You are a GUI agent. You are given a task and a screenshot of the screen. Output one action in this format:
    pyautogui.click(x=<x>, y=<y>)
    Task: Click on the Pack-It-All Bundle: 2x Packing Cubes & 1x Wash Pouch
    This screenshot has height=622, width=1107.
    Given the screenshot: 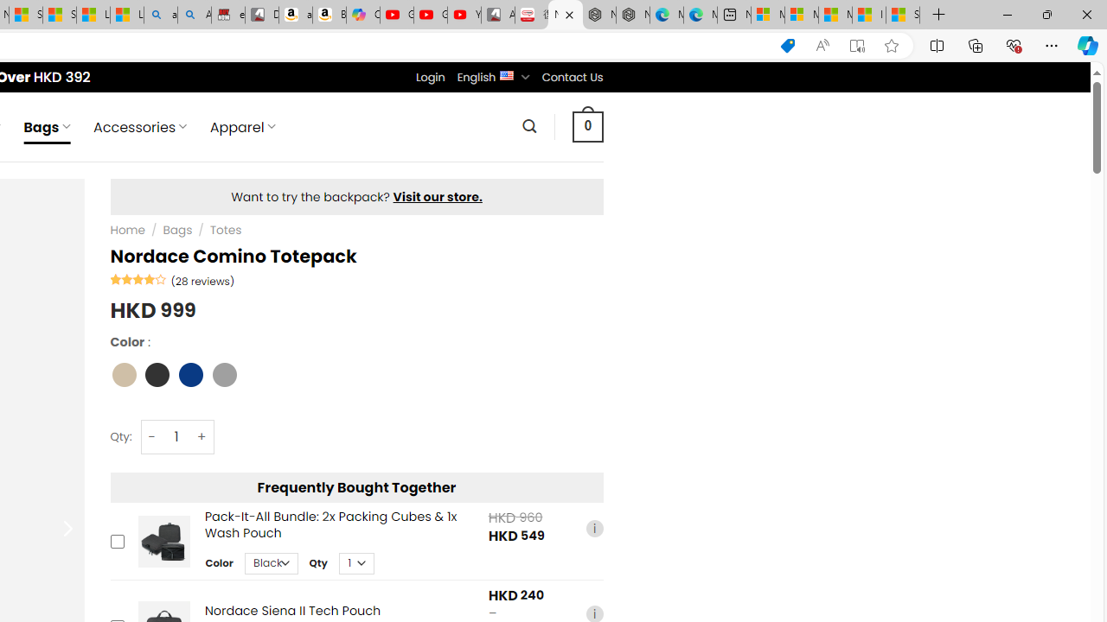 What is the action you would take?
    pyautogui.click(x=163, y=541)
    